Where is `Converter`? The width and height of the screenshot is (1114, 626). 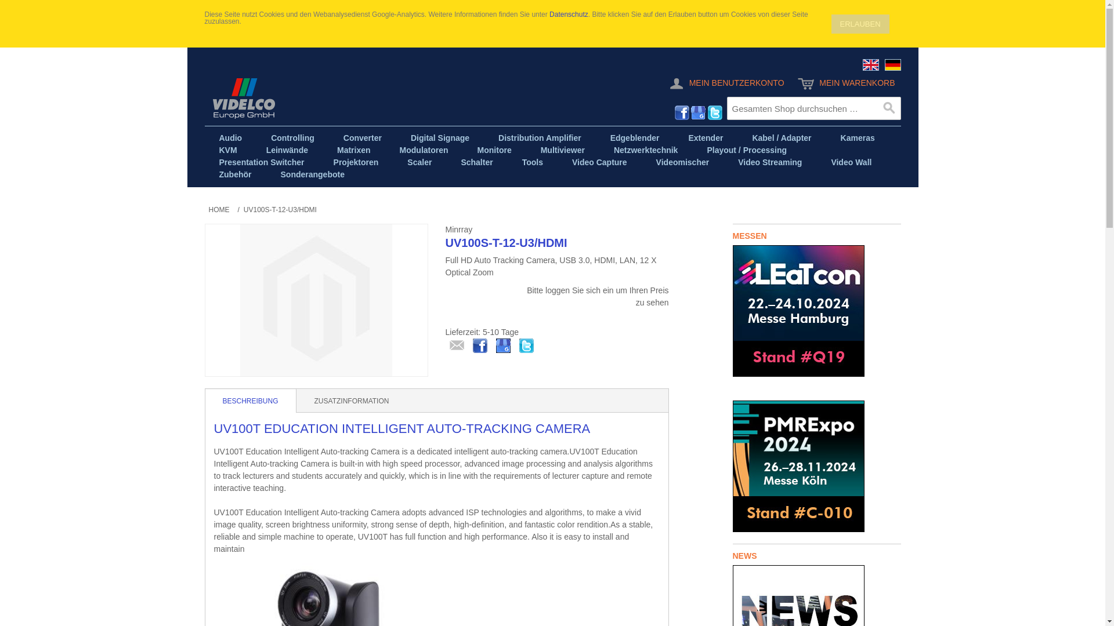
Converter is located at coordinates (362, 138).